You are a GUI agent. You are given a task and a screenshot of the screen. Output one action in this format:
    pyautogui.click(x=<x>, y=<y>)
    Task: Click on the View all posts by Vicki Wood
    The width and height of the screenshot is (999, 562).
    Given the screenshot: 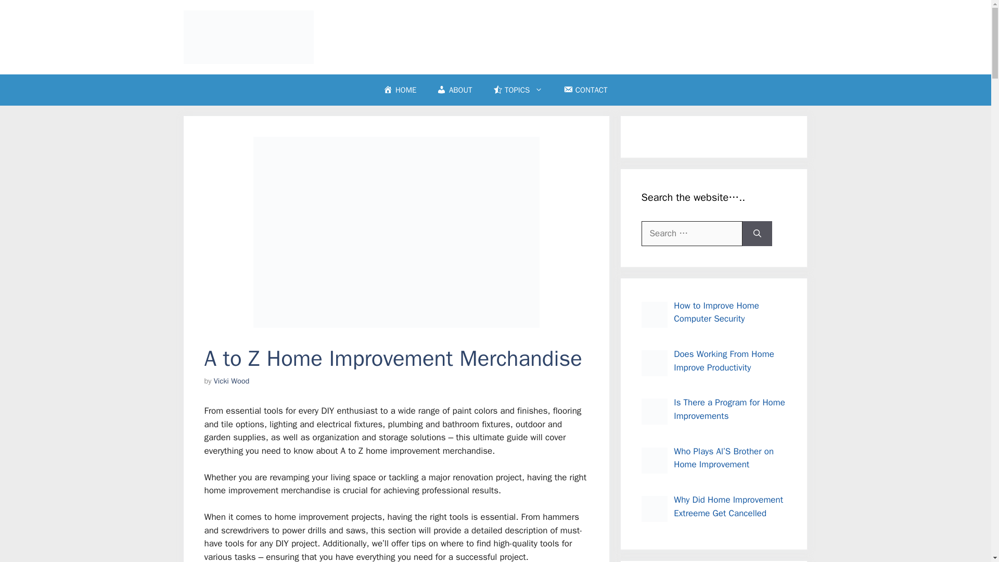 What is the action you would take?
    pyautogui.click(x=232, y=380)
    